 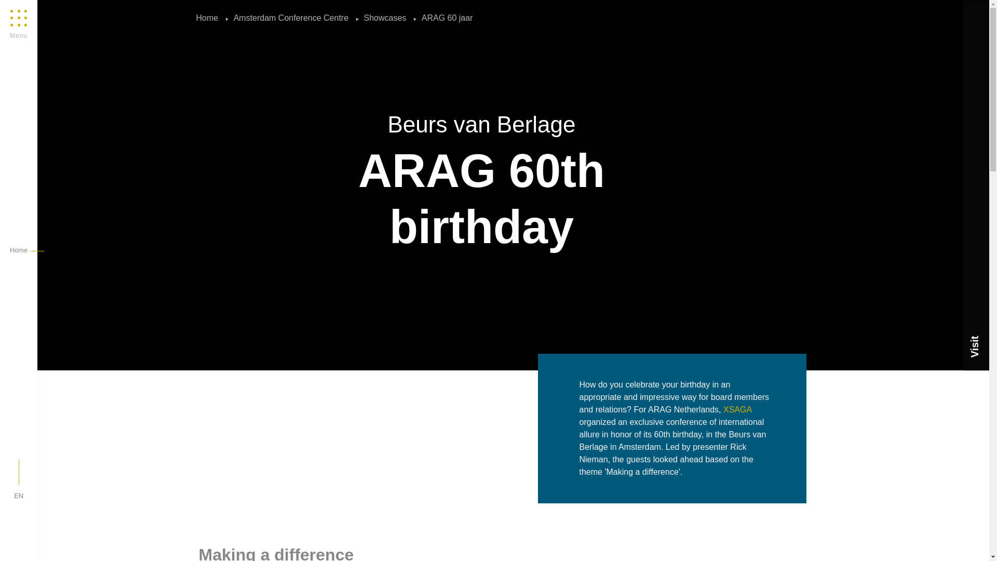 What do you see at coordinates (386, 18) in the screenshot?
I see `Showcases` at bounding box center [386, 18].